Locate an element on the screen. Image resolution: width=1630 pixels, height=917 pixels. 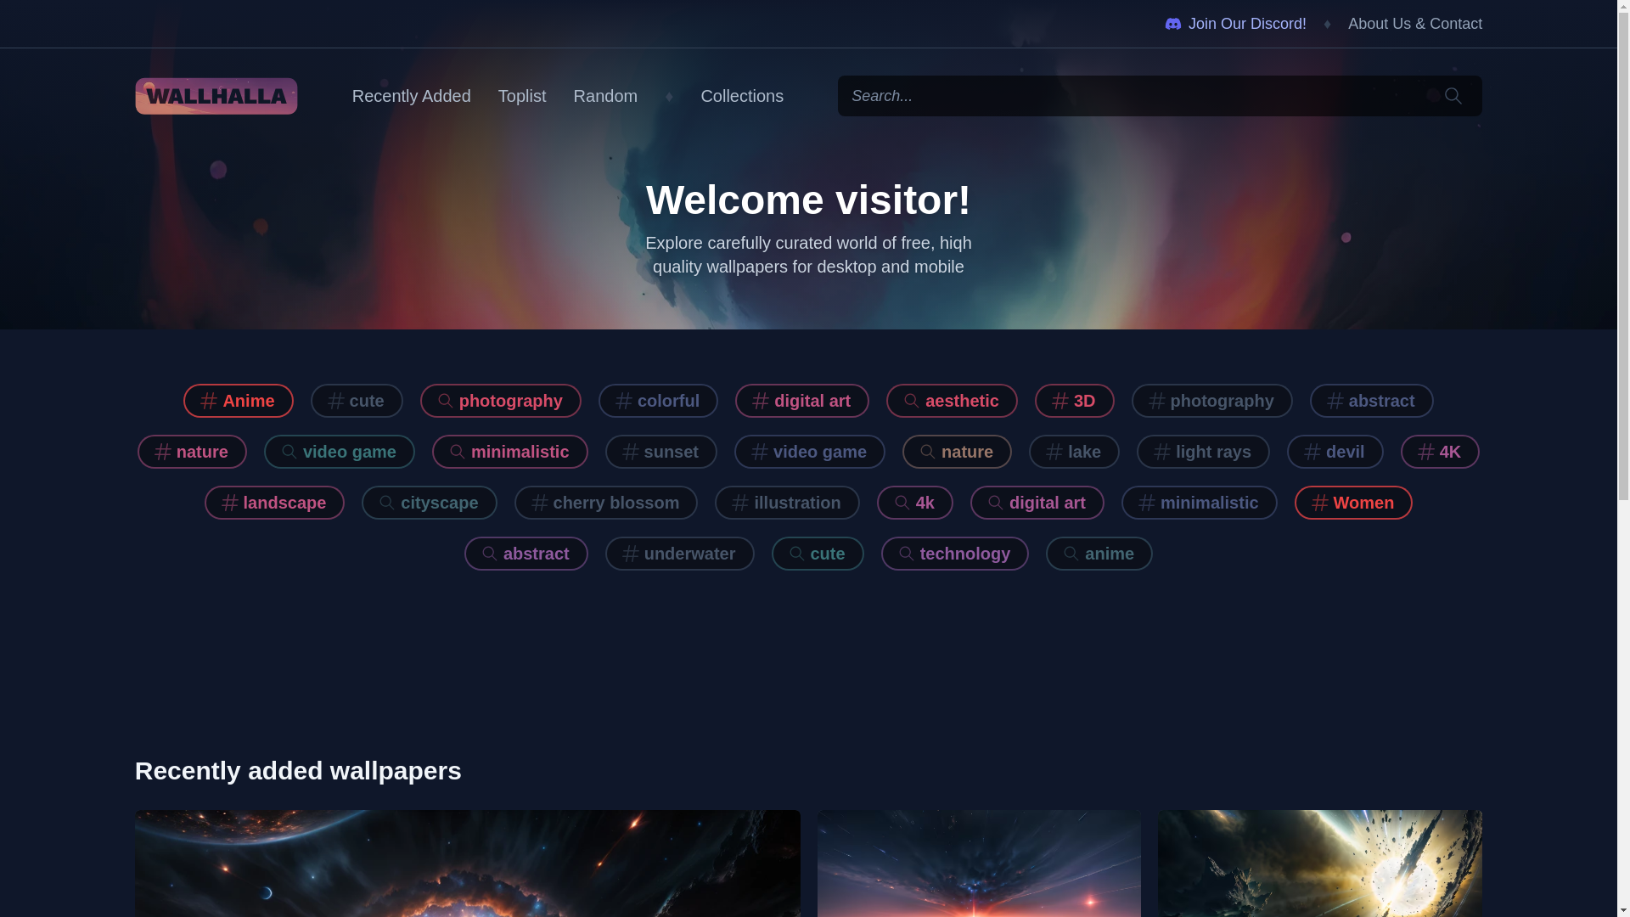
4k is located at coordinates (915, 503).